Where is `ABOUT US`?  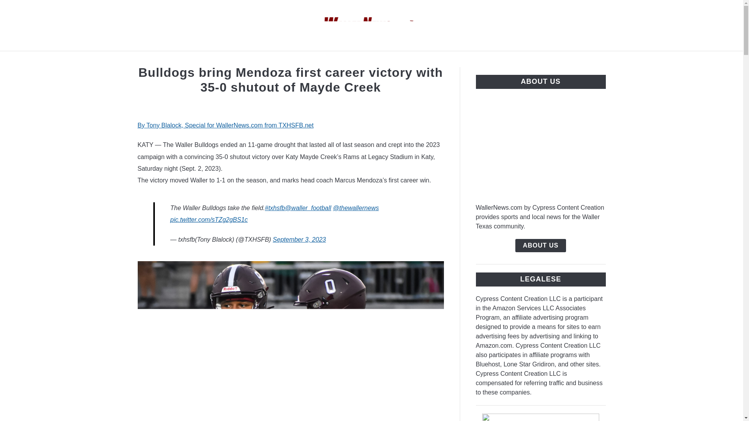 ABOUT US is located at coordinates (453, 60).